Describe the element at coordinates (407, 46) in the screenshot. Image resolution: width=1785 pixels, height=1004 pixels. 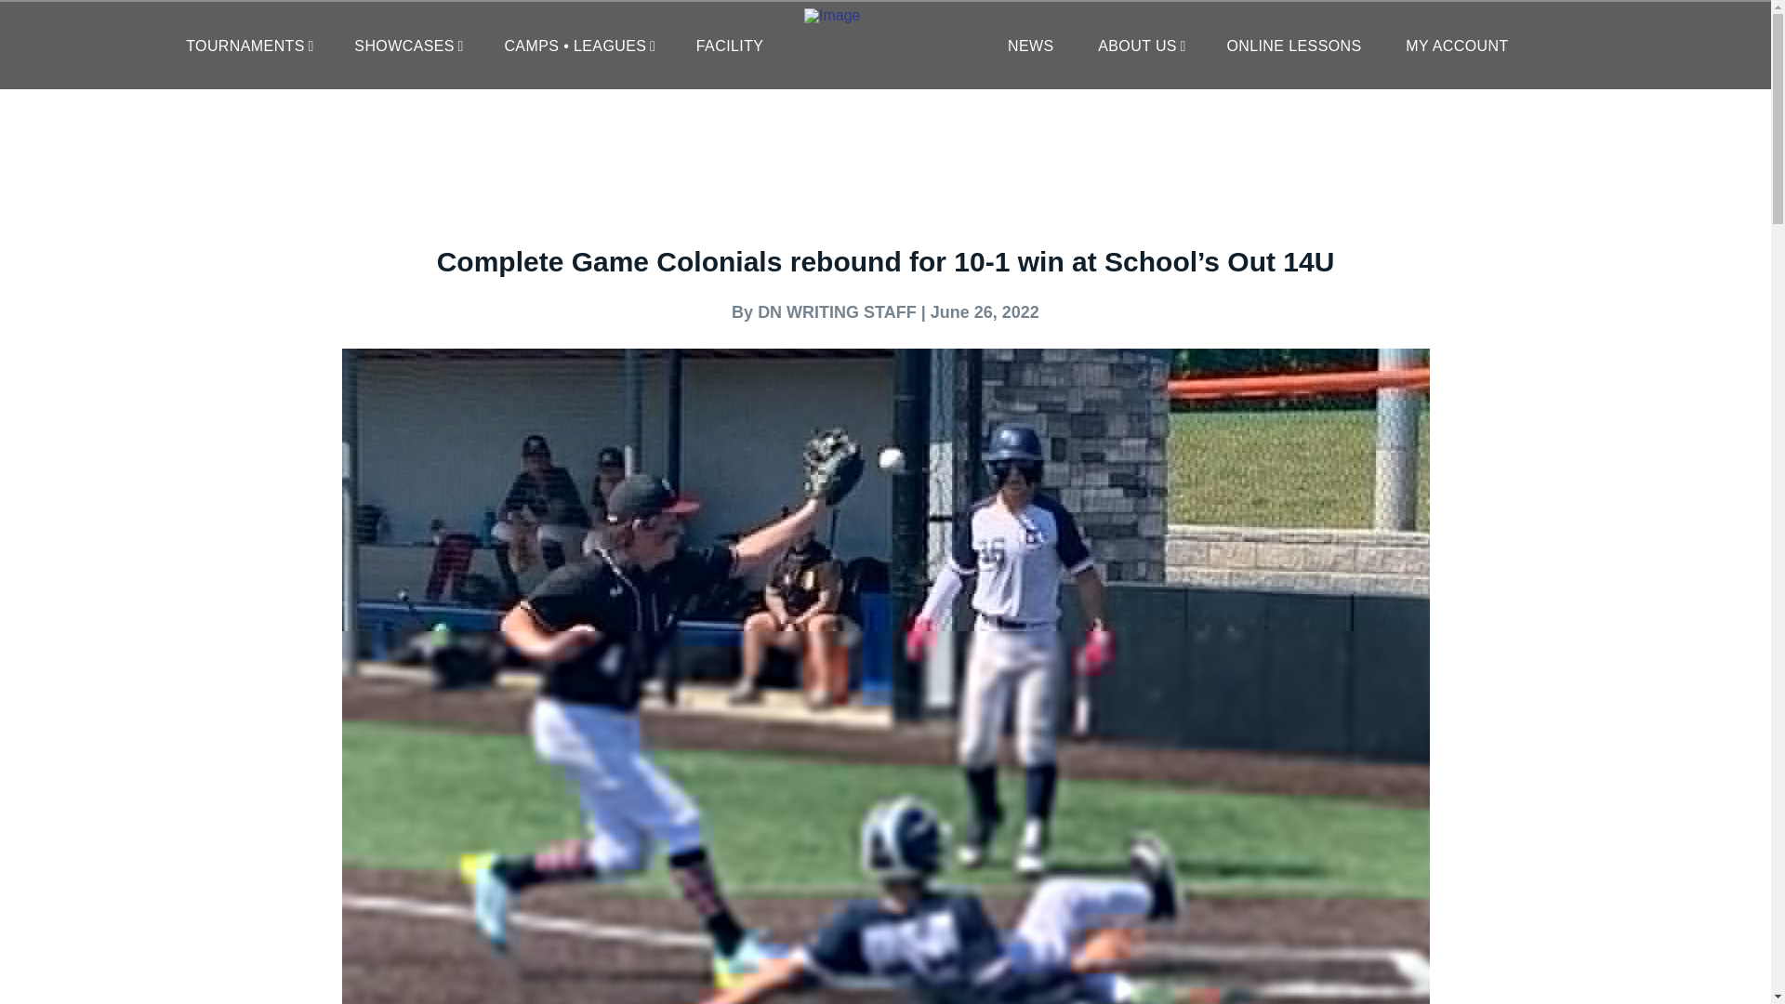
I see `SHOWCASES` at that location.